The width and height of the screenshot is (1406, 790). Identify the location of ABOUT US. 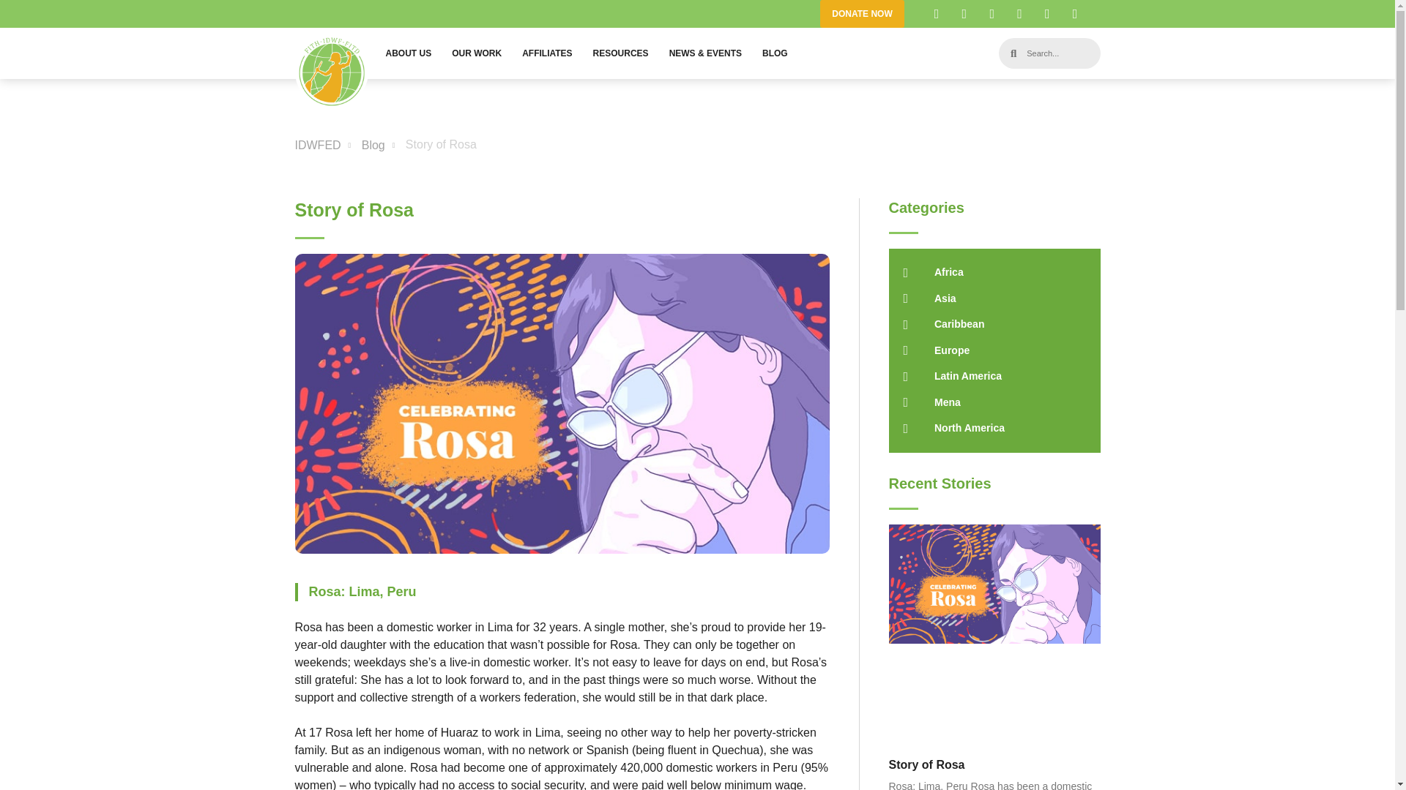
(408, 53).